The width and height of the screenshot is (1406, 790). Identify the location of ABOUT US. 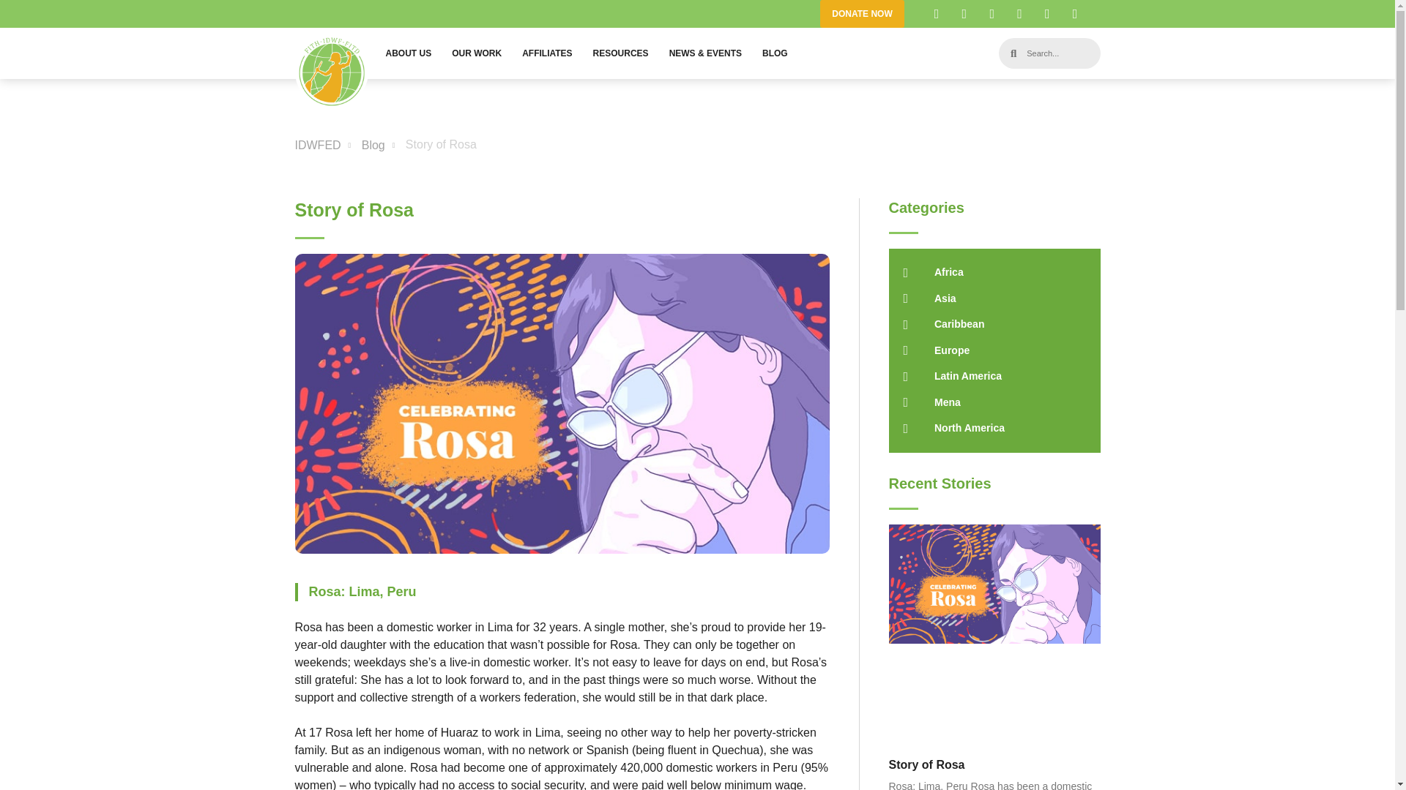
(408, 53).